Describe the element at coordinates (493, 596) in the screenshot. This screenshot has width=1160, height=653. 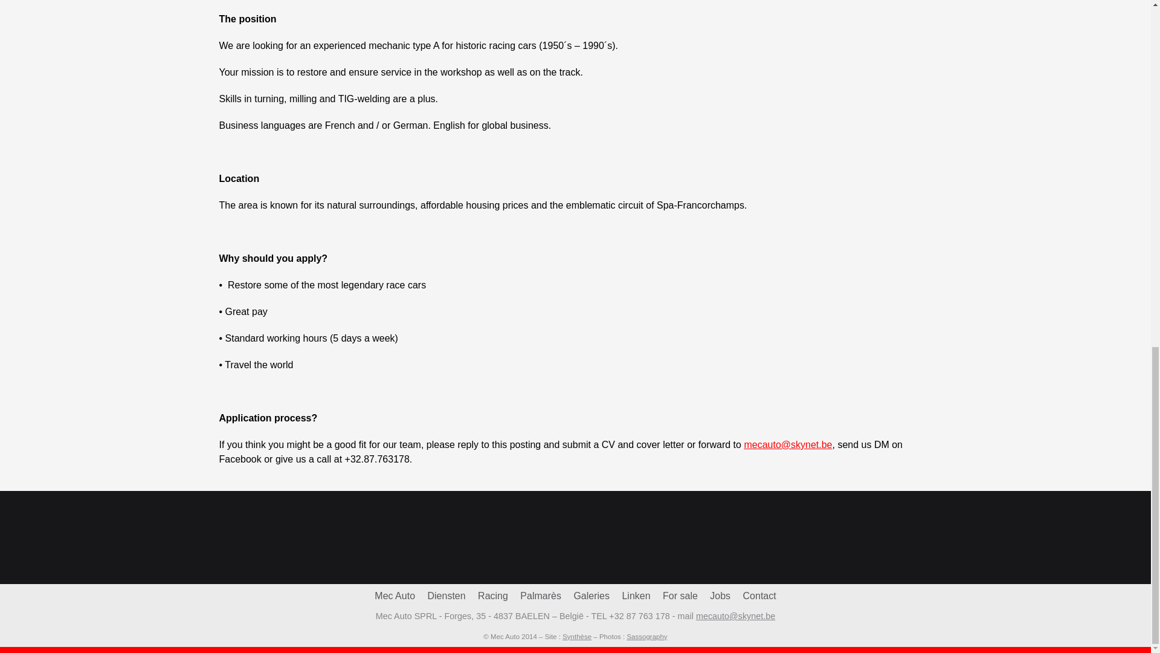
I see `Racing` at that location.